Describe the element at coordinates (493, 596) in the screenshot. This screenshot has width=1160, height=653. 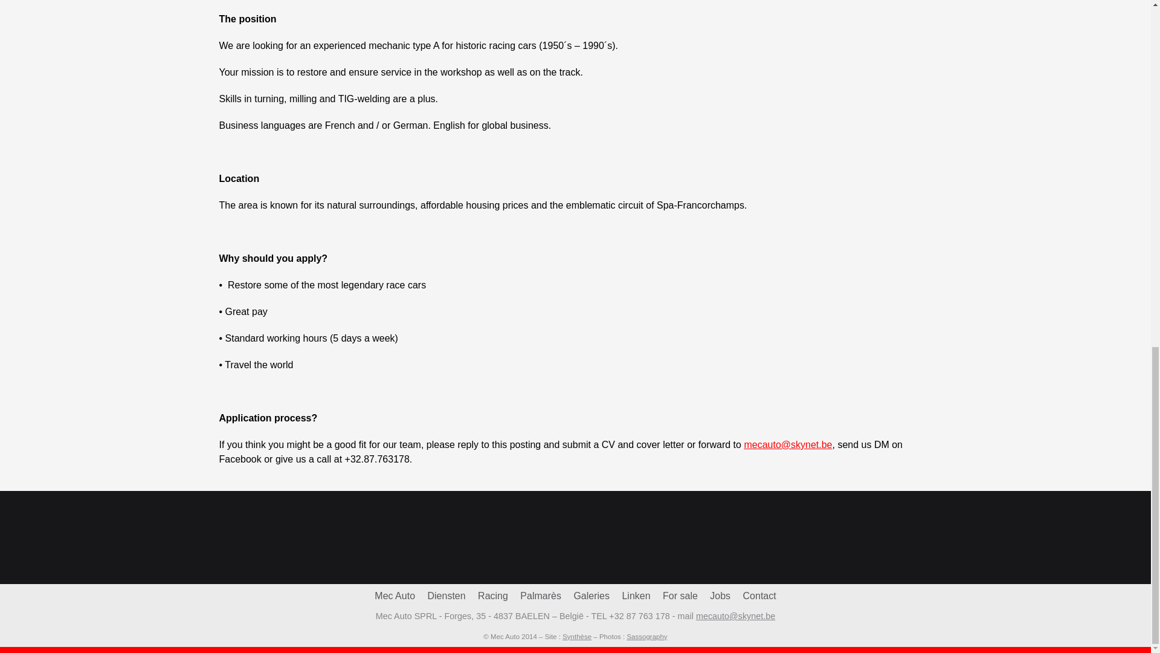
I see `Racing` at that location.